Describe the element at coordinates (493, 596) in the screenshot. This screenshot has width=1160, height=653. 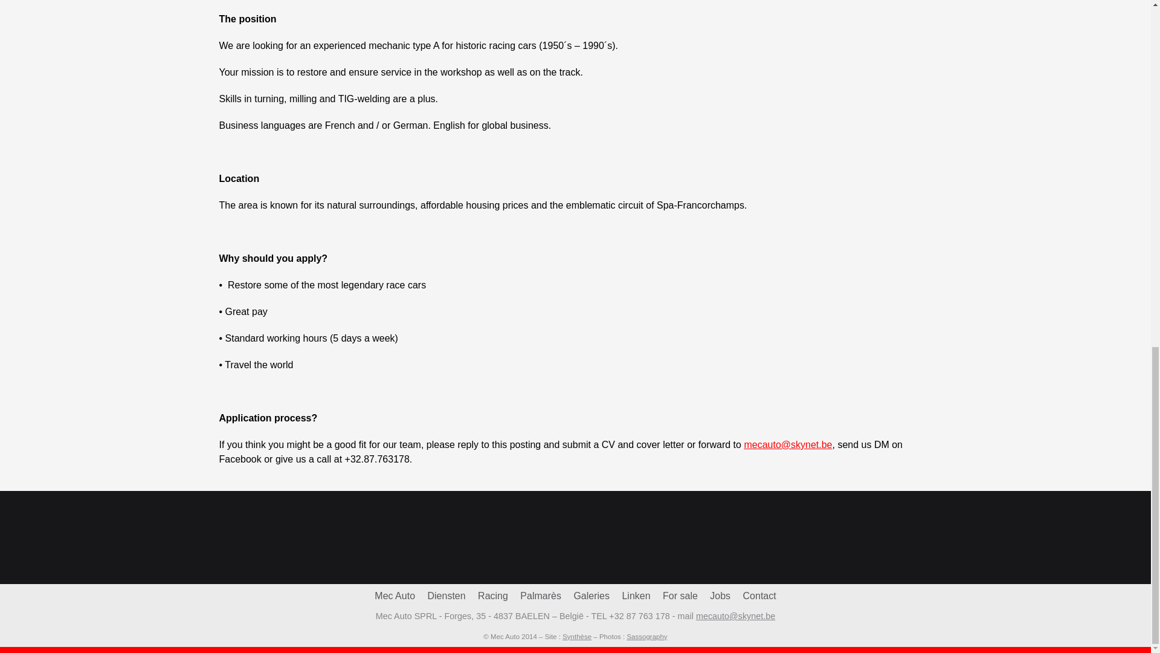
I see `Racing` at that location.